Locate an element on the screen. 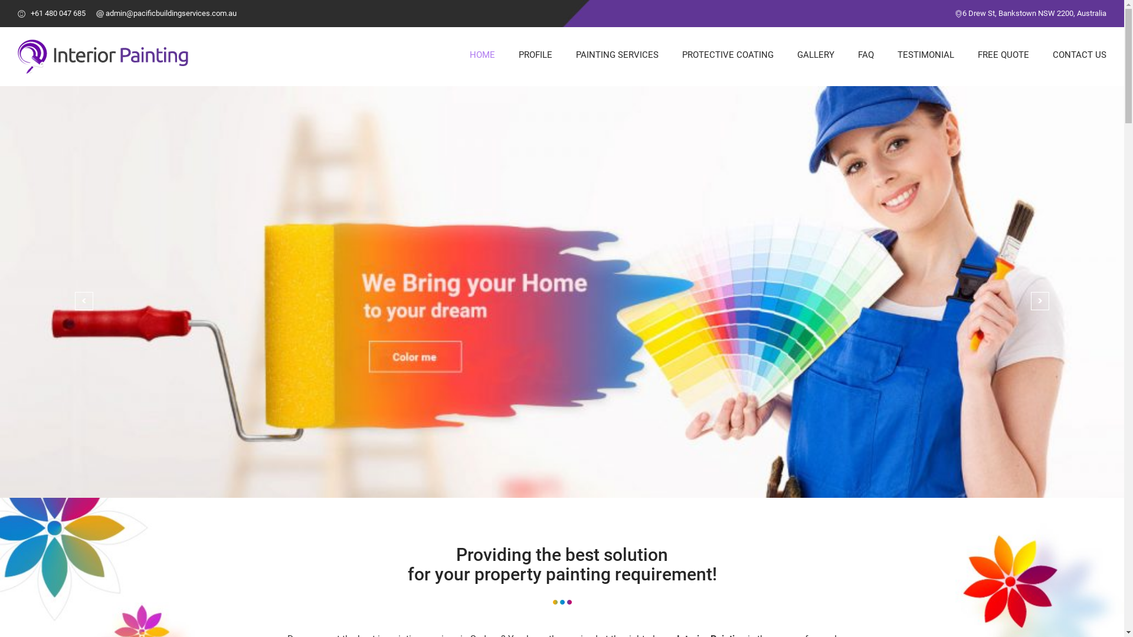 The image size is (1133, 637). PROFILE is located at coordinates (536, 54).